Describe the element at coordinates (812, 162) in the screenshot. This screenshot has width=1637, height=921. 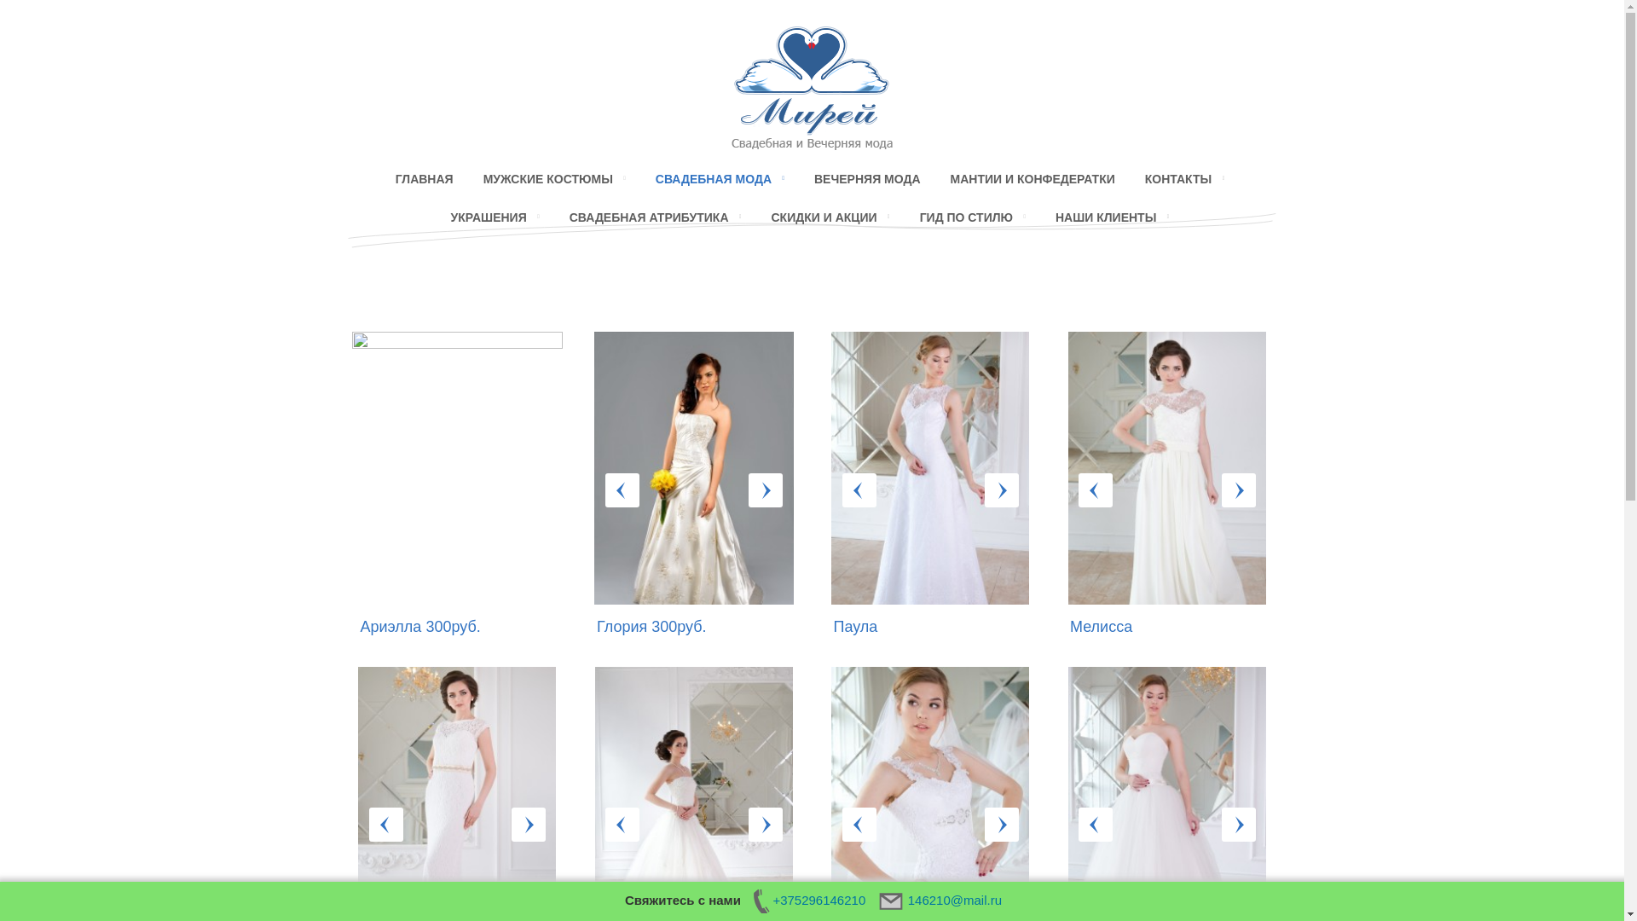
I see `Skip to content` at that location.